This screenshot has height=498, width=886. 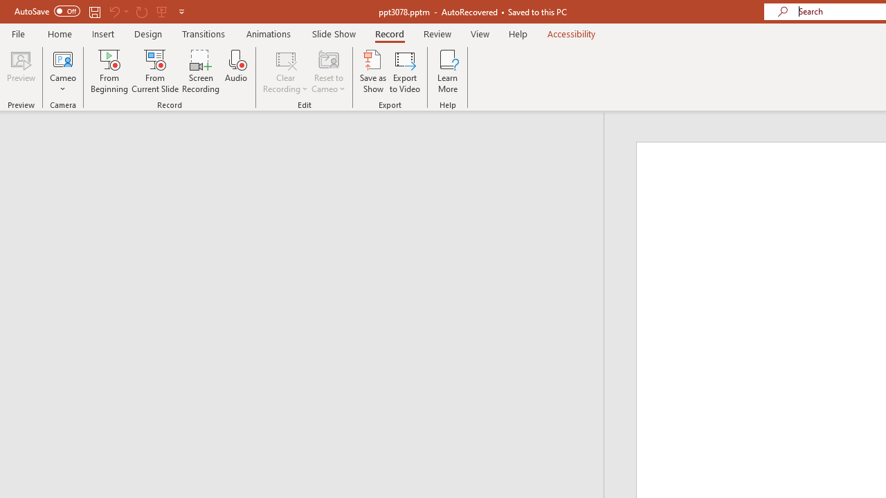 I want to click on Export to Video, so click(x=405, y=71).